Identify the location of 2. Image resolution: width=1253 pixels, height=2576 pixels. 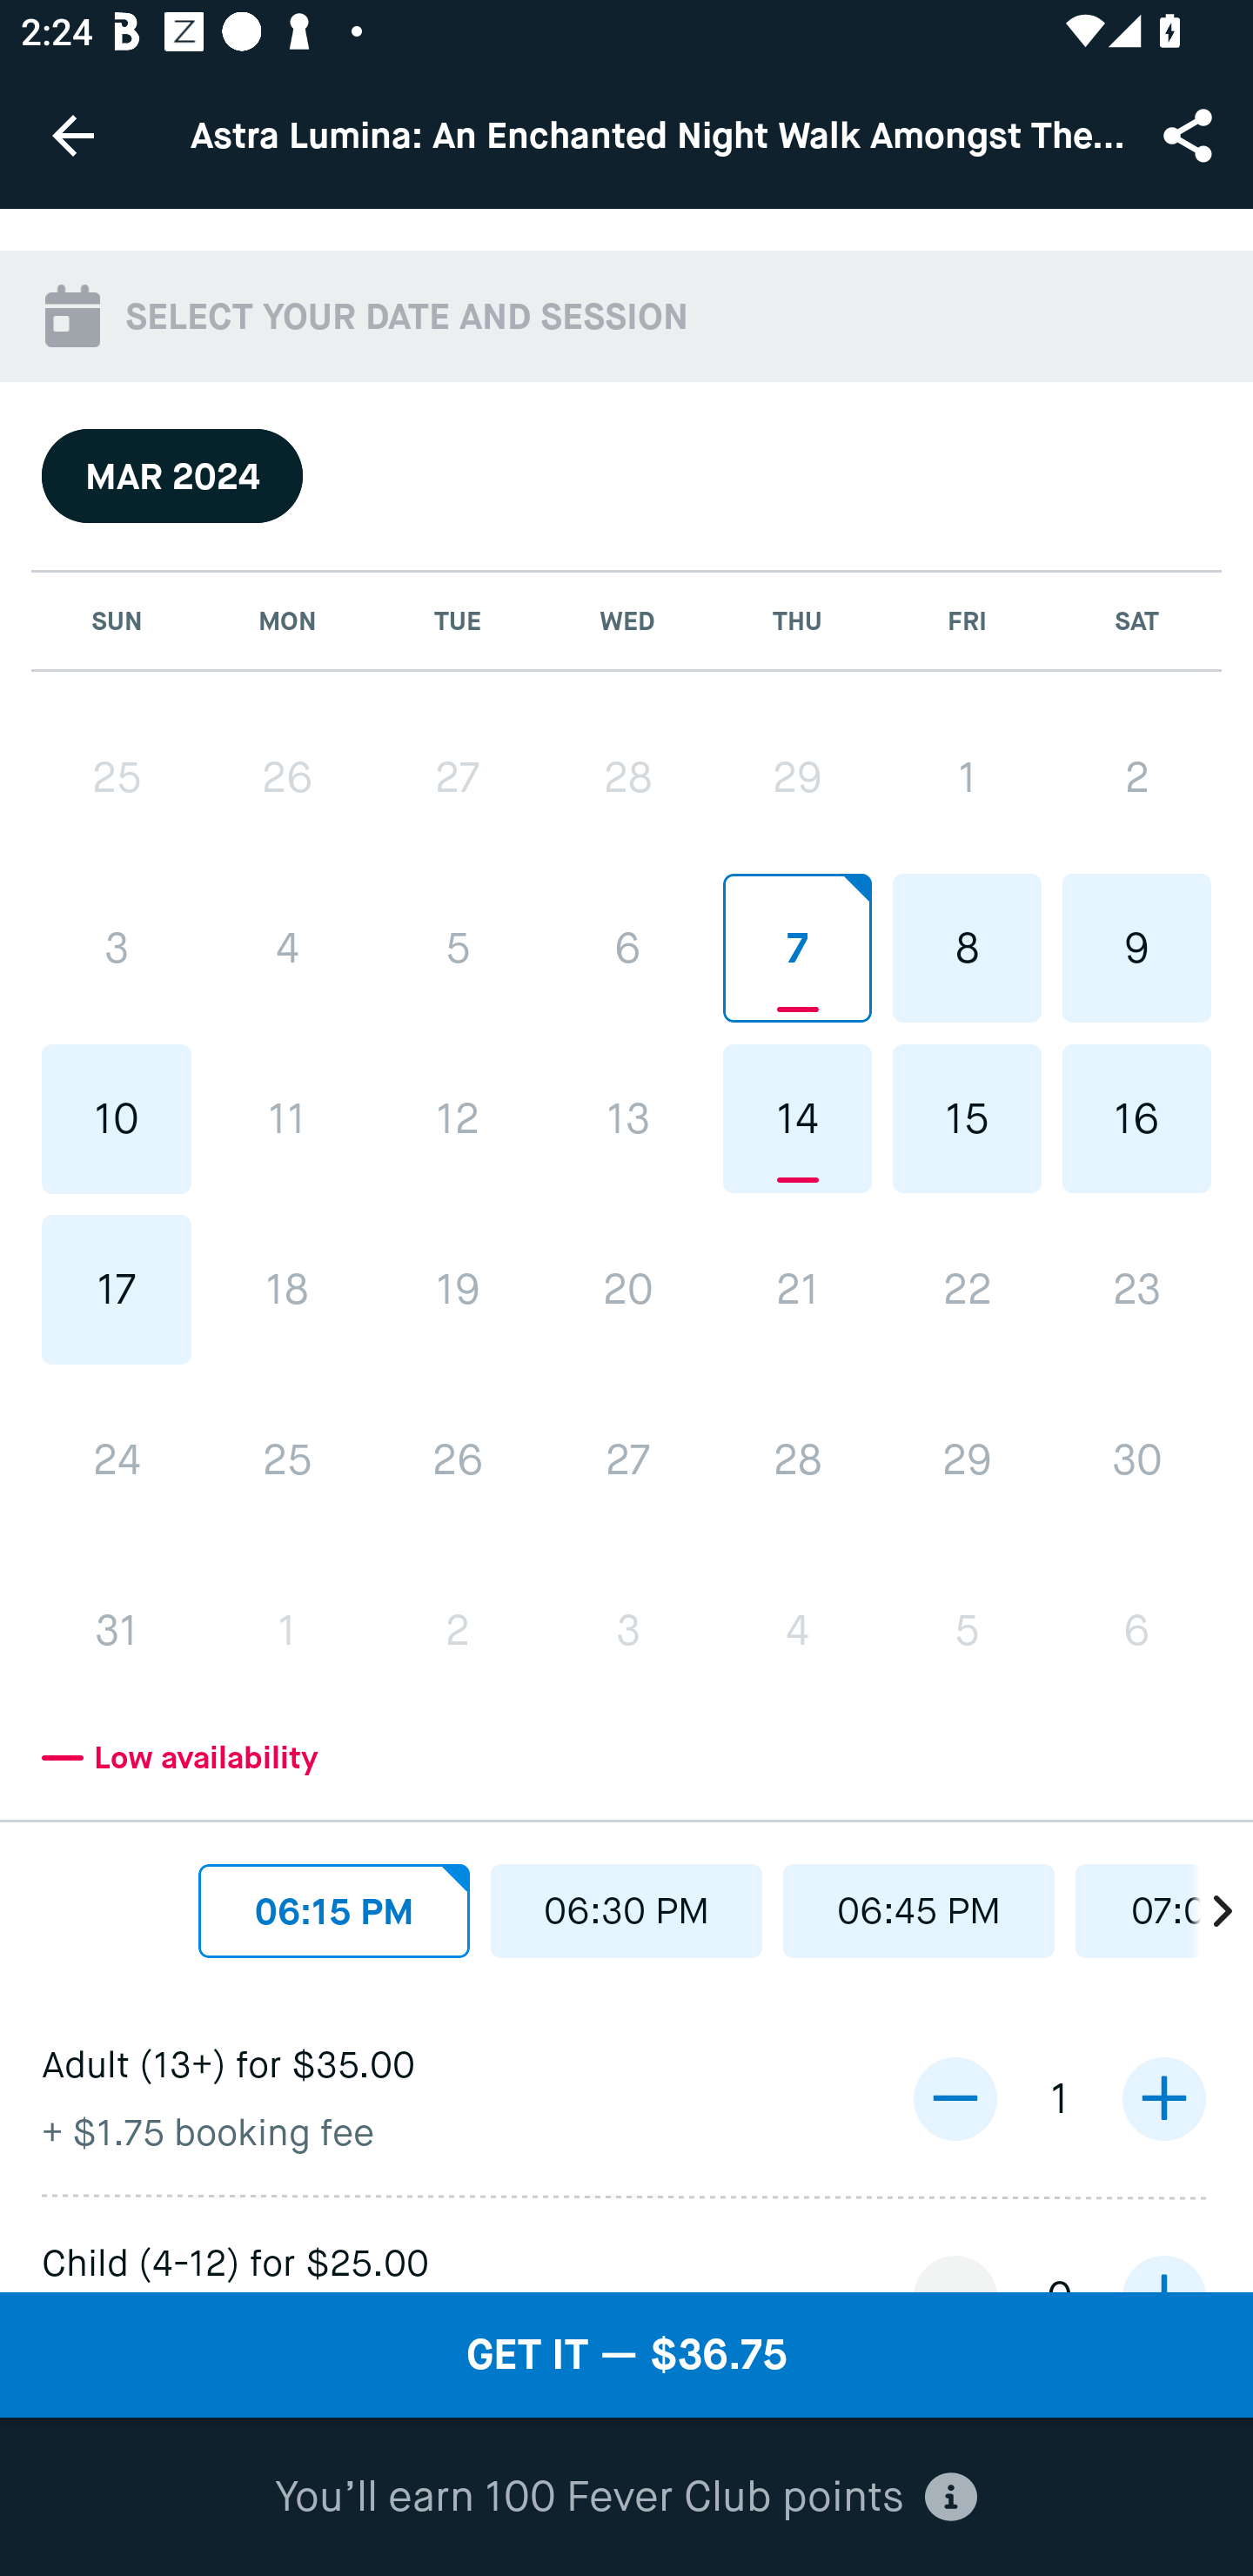
(458, 1630).